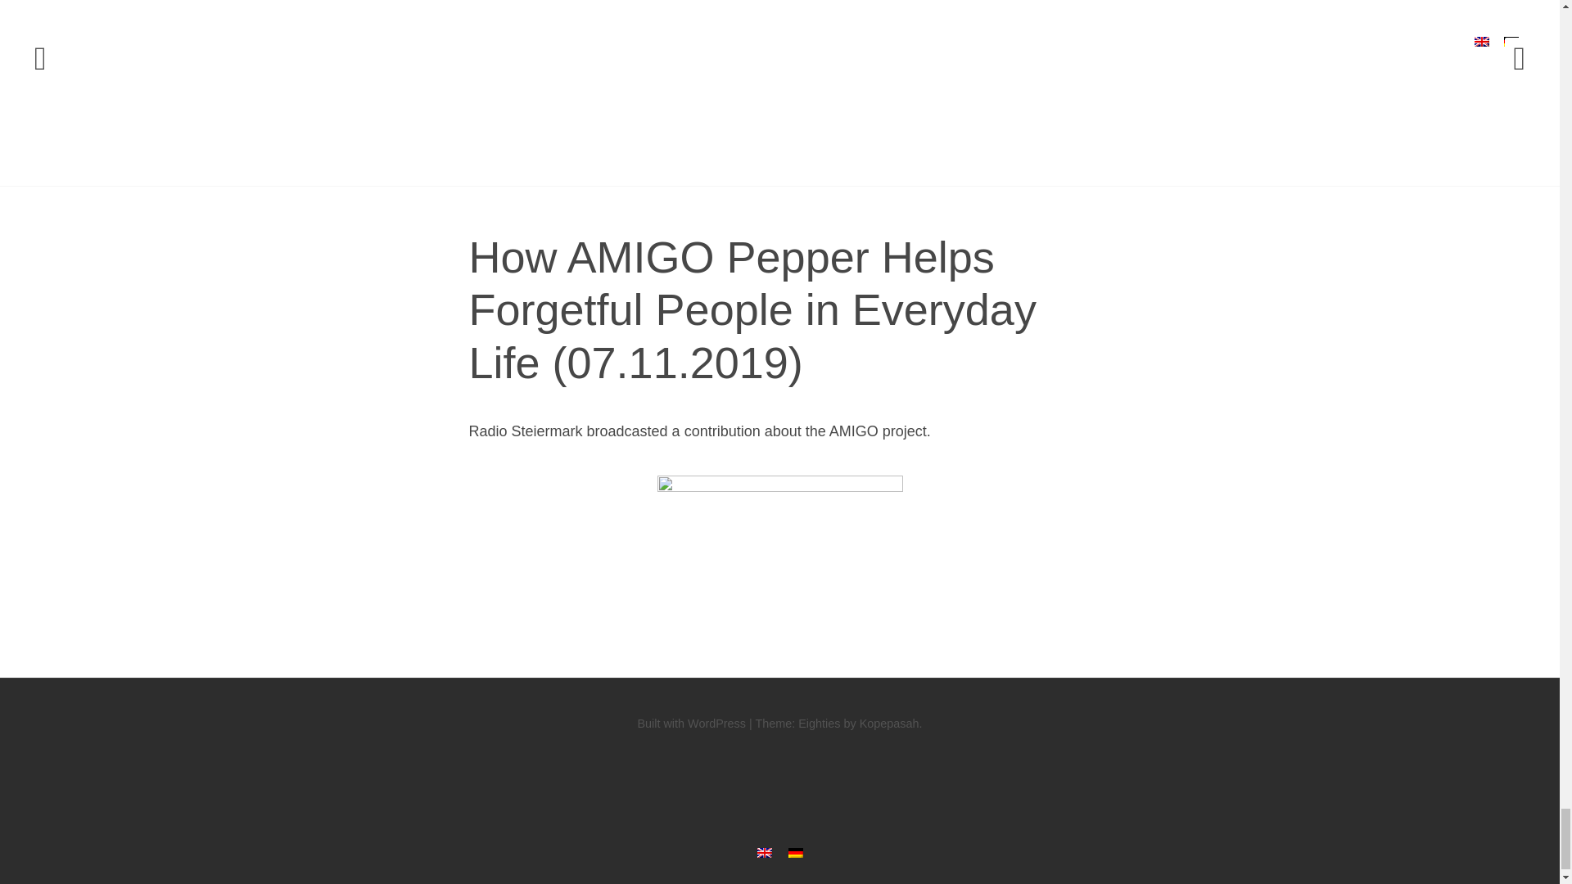 The height and width of the screenshot is (884, 1572). I want to click on Kopepasah, so click(889, 724).